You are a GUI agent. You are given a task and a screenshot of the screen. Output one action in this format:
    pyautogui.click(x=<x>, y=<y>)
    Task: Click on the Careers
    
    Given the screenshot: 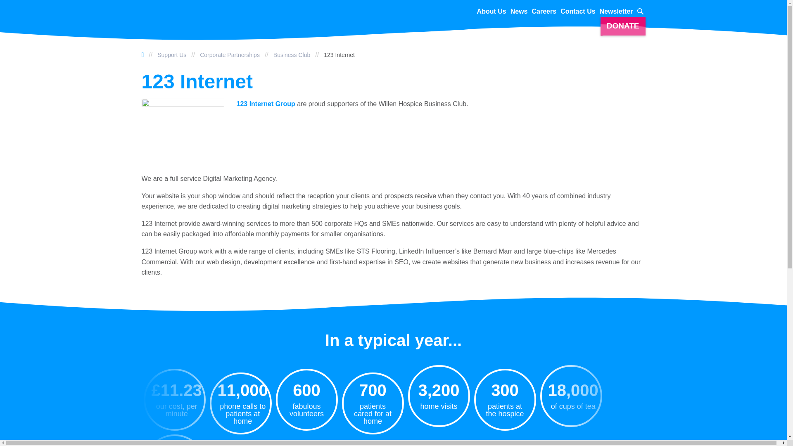 What is the action you would take?
    pyautogui.click(x=544, y=12)
    